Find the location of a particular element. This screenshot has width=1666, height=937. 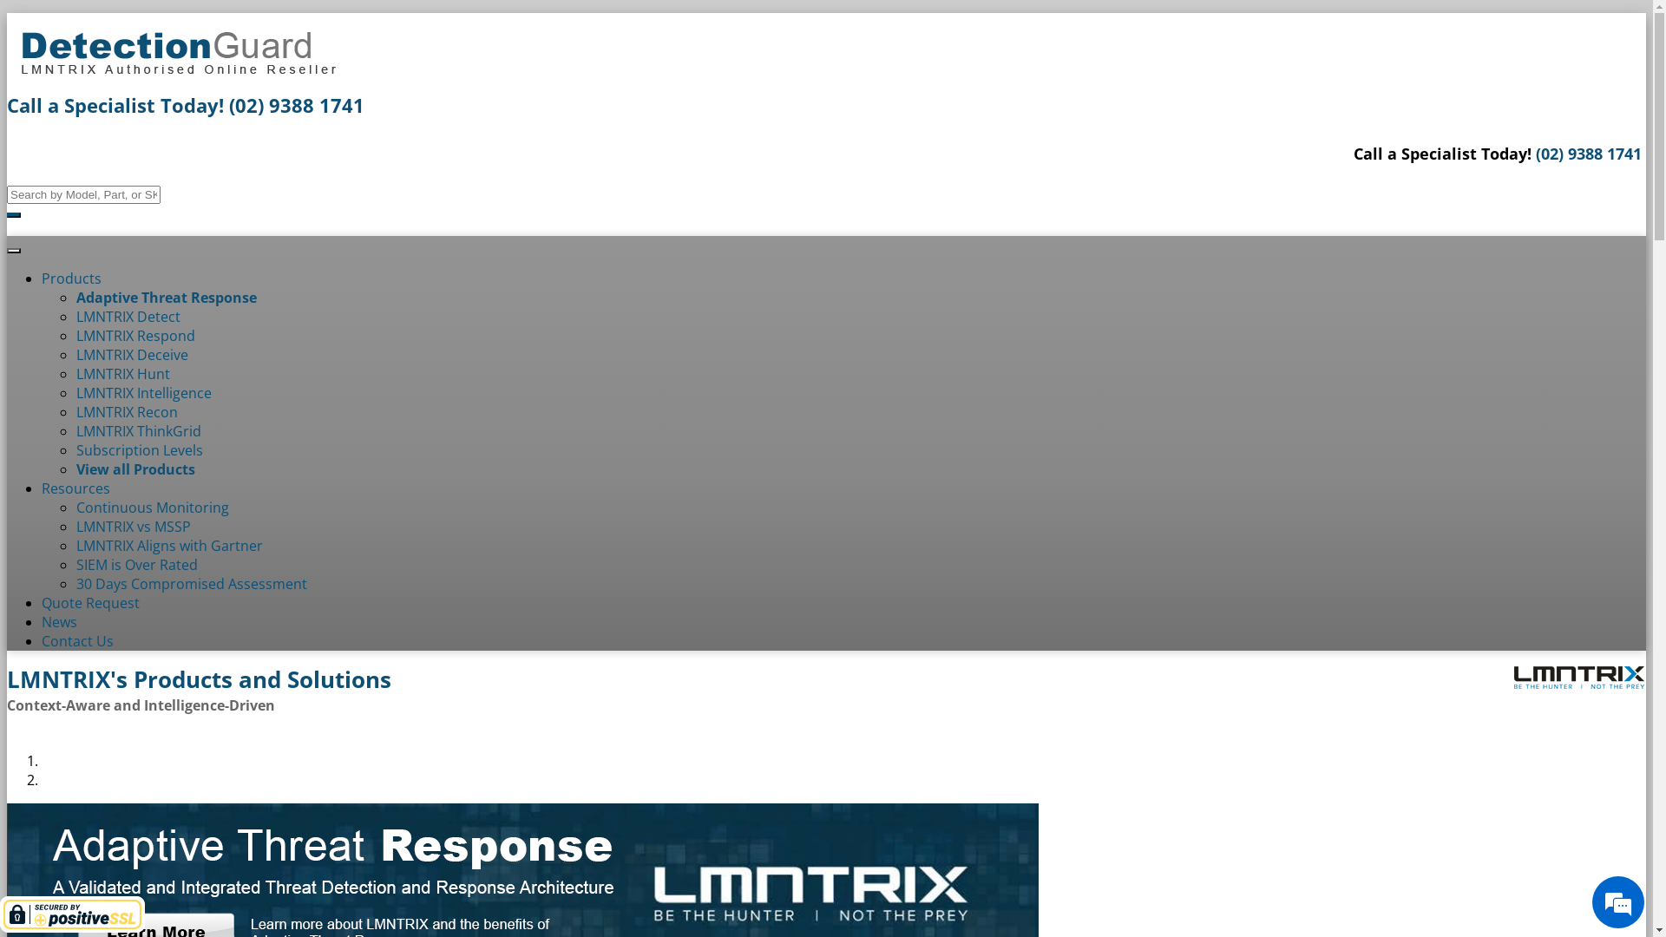

LMNTRIX Hunt is located at coordinates (123, 374).